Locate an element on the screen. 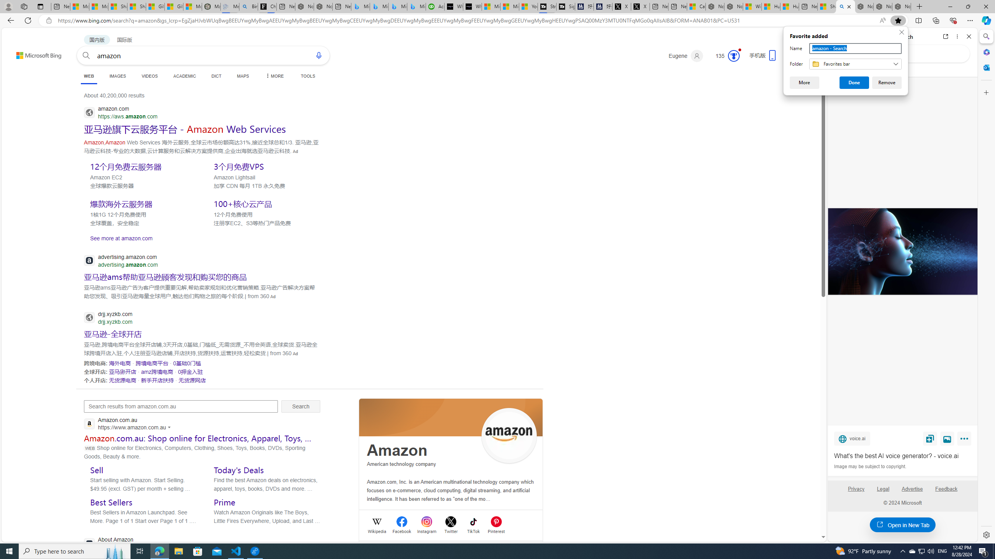 Image resolution: width=995 pixels, height=559 pixels. Sell is located at coordinates (97, 470).